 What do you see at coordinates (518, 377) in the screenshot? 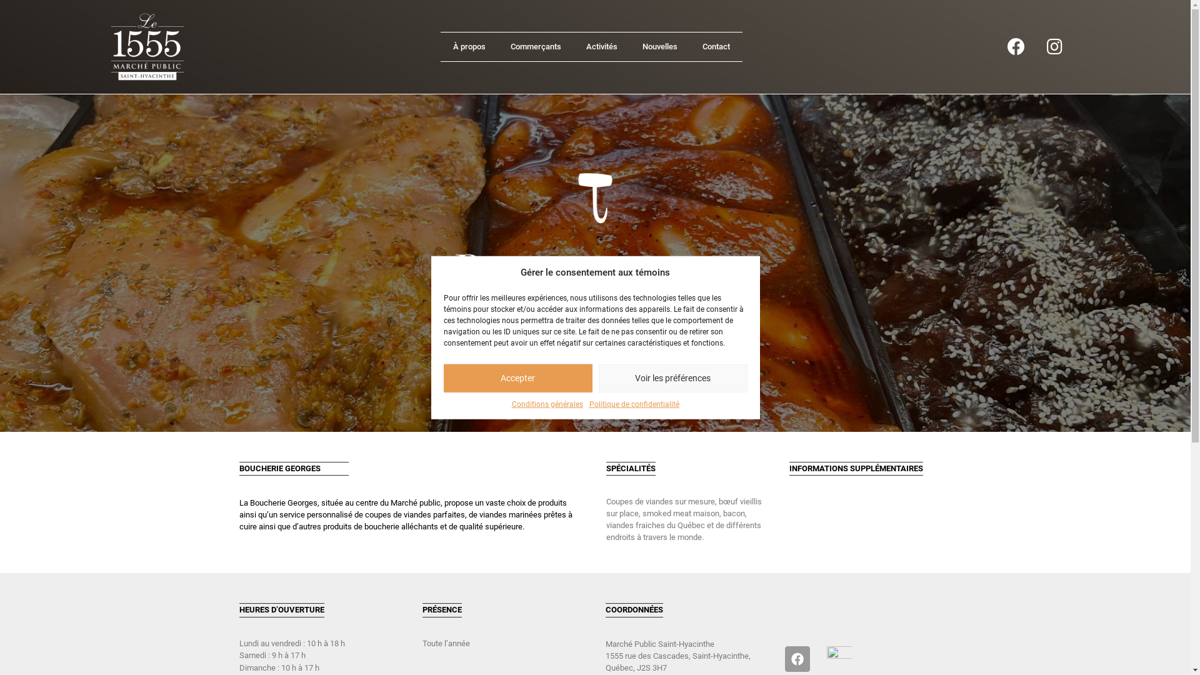
I see `Accepter` at bounding box center [518, 377].